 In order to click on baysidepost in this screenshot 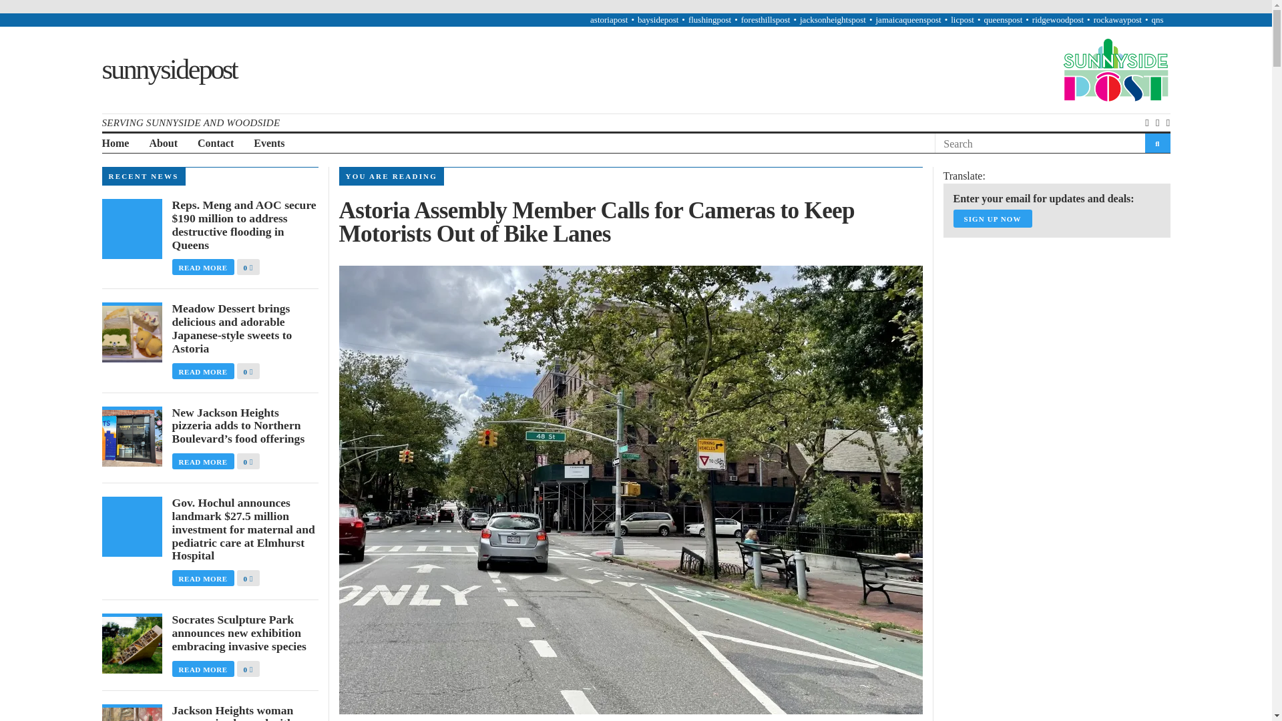, I will do `click(657, 19)`.